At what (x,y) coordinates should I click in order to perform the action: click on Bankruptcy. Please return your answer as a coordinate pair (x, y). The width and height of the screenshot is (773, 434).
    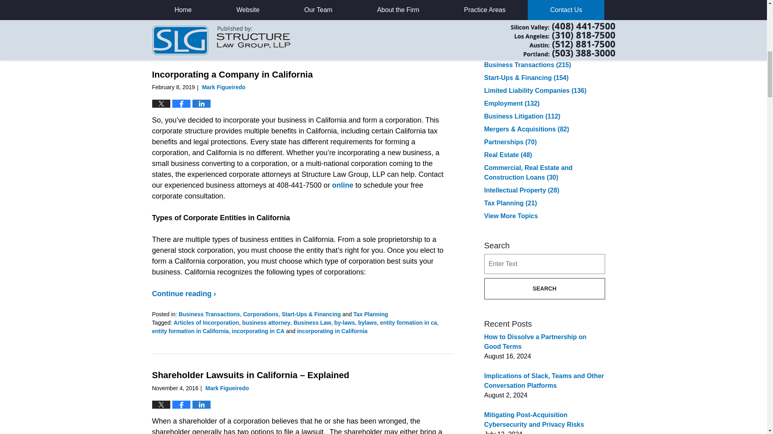
    Looking at the image, I should click on (194, 22).